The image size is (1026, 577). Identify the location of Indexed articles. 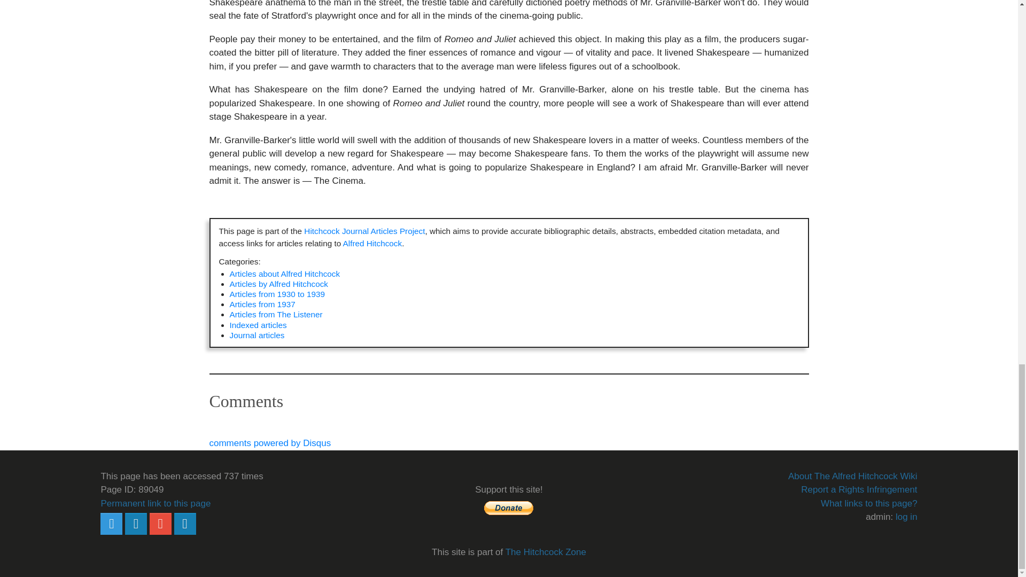
(259, 325).